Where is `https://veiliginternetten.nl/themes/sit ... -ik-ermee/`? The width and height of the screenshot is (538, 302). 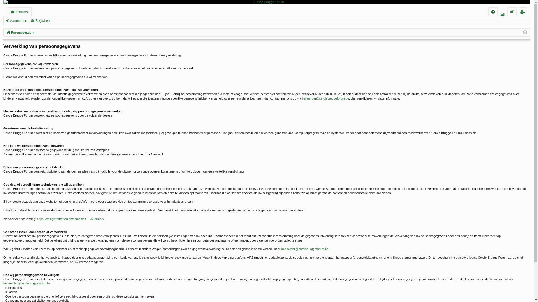 https://veiliginternetten.nl/themes/sit ... -ik-ermee/ is located at coordinates (71, 219).